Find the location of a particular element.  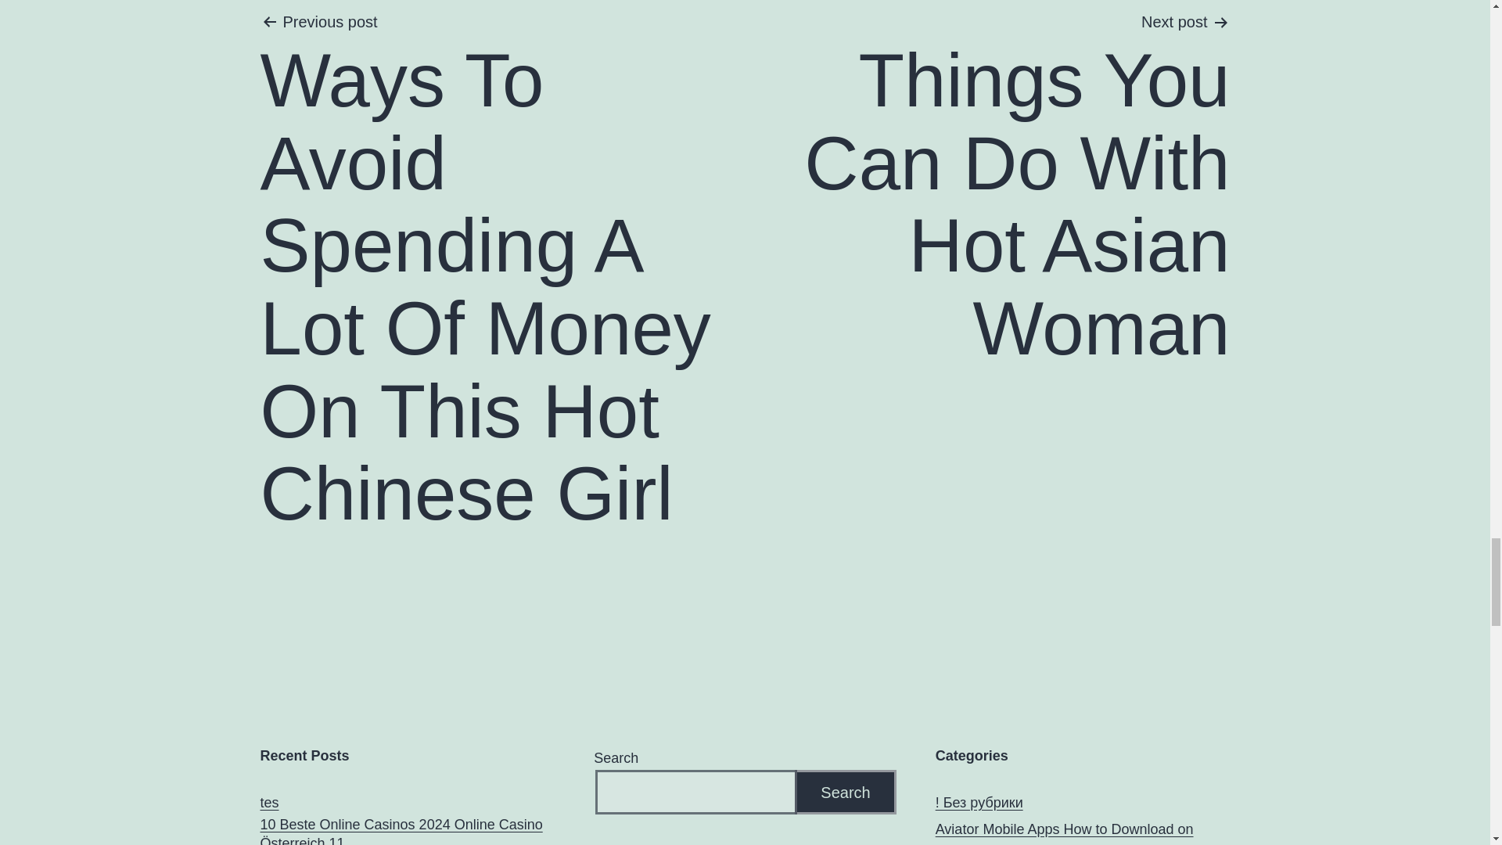

Aviator Mobile Apps How to Download on Android? 150 is located at coordinates (1065, 832).